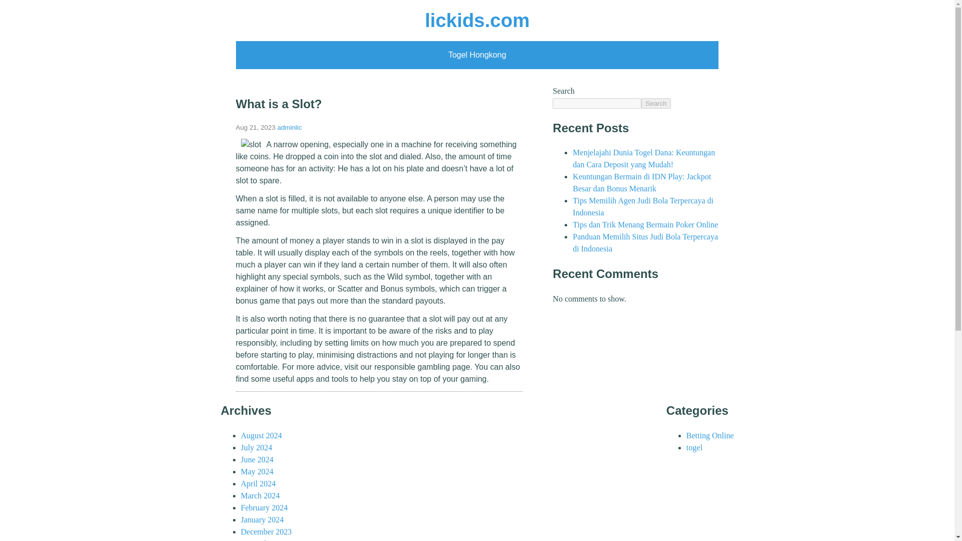  I want to click on Tips dan Trik Menang Bermain Poker Online, so click(645, 224).